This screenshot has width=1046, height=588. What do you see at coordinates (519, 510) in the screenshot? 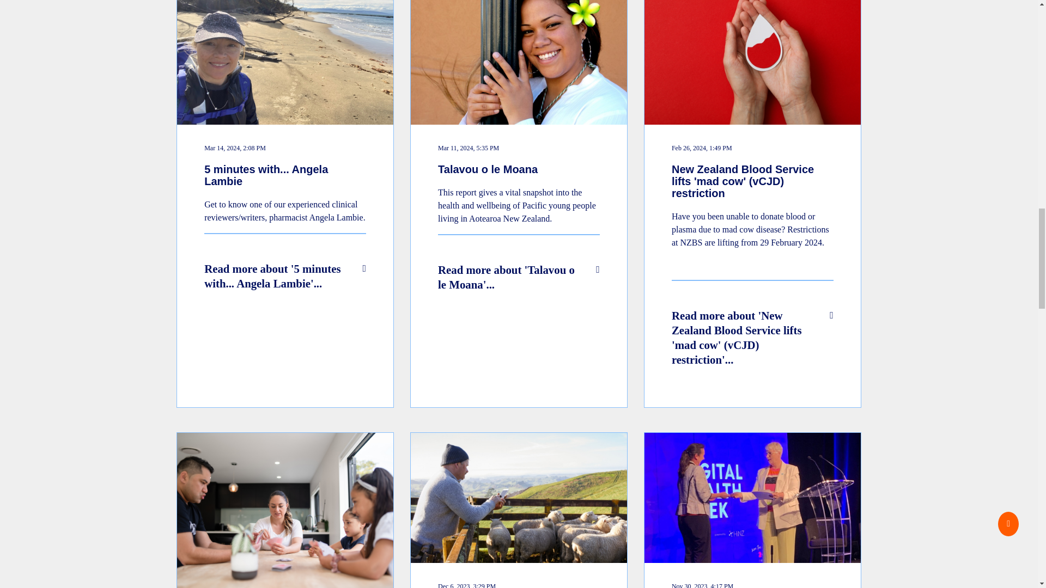
I see `Read more about 'Rural telehealth service launched'...` at bounding box center [519, 510].